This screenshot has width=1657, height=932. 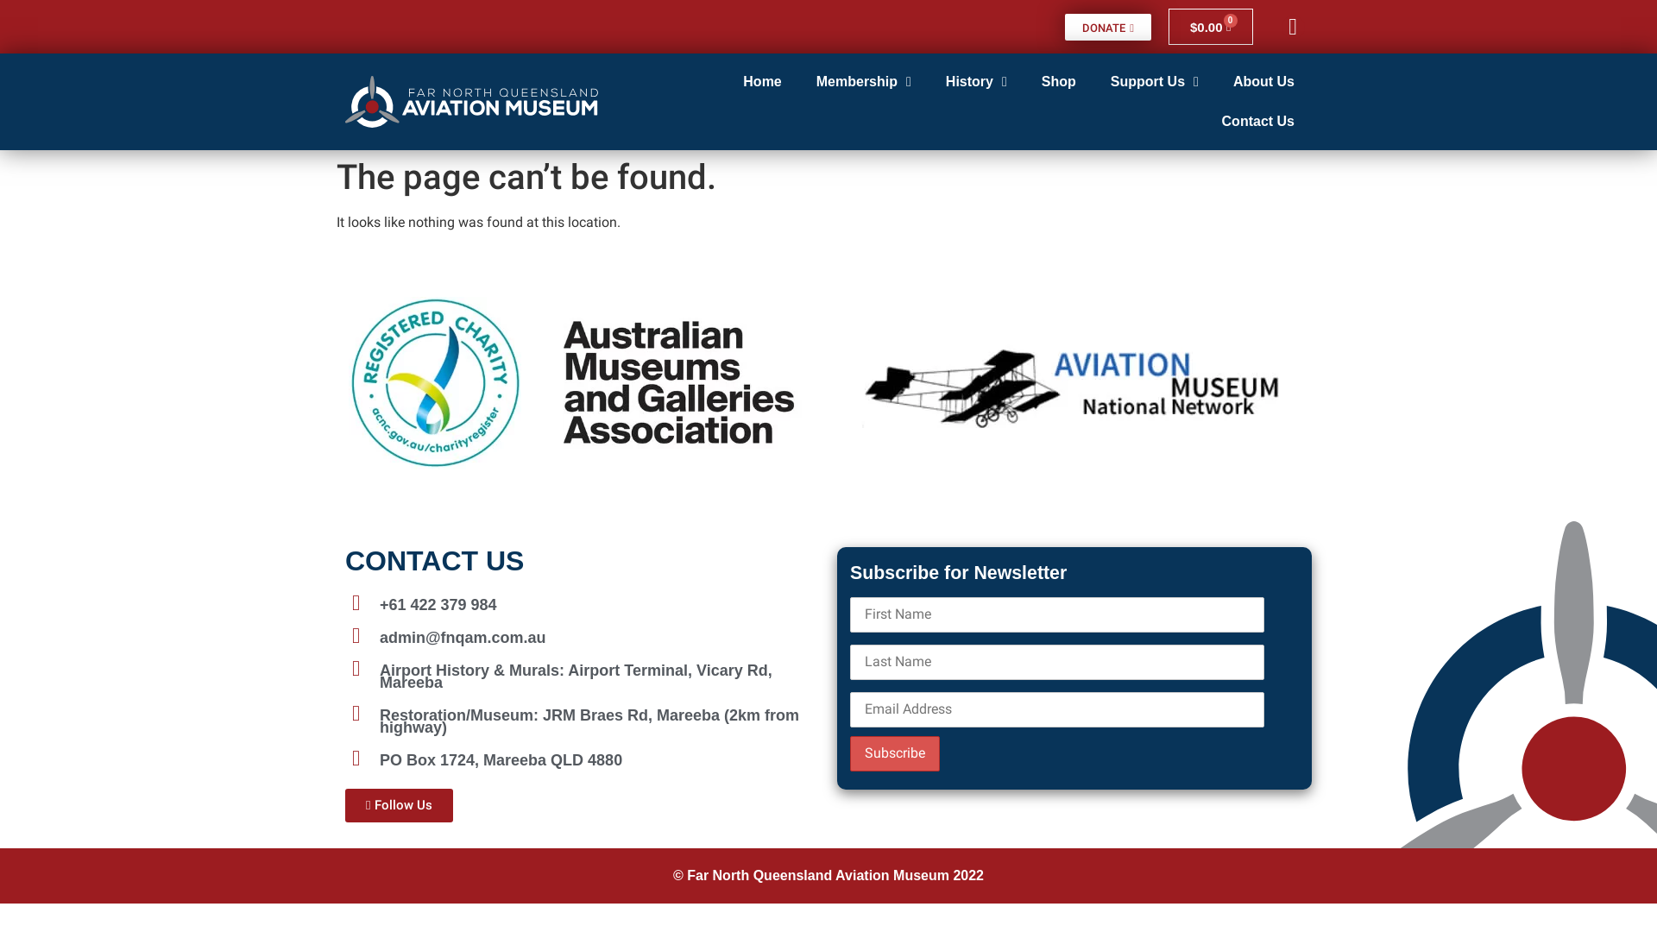 I want to click on DONATE, so click(x=1108, y=28).